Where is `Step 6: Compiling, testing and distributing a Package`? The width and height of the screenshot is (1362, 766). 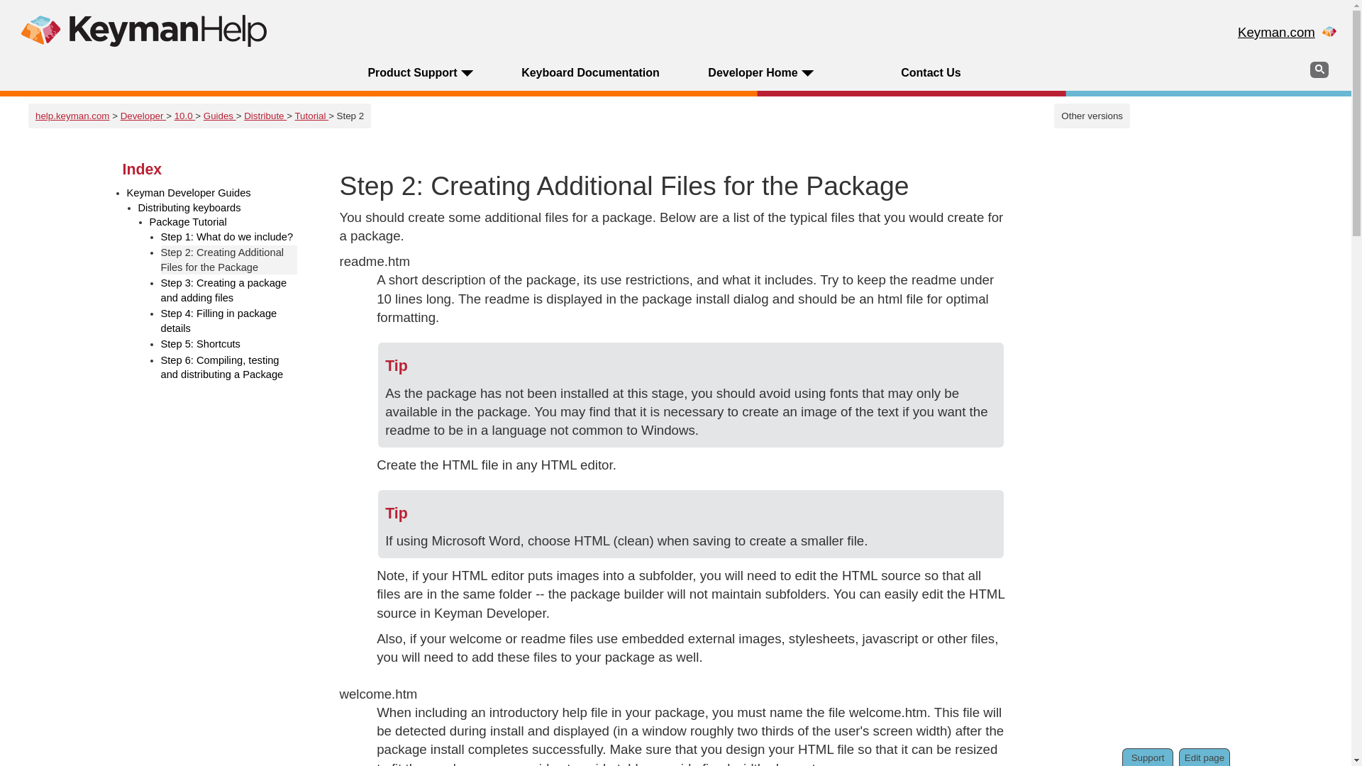
Step 6: Compiling, testing and distributing a Package is located at coordinates (228, 367).